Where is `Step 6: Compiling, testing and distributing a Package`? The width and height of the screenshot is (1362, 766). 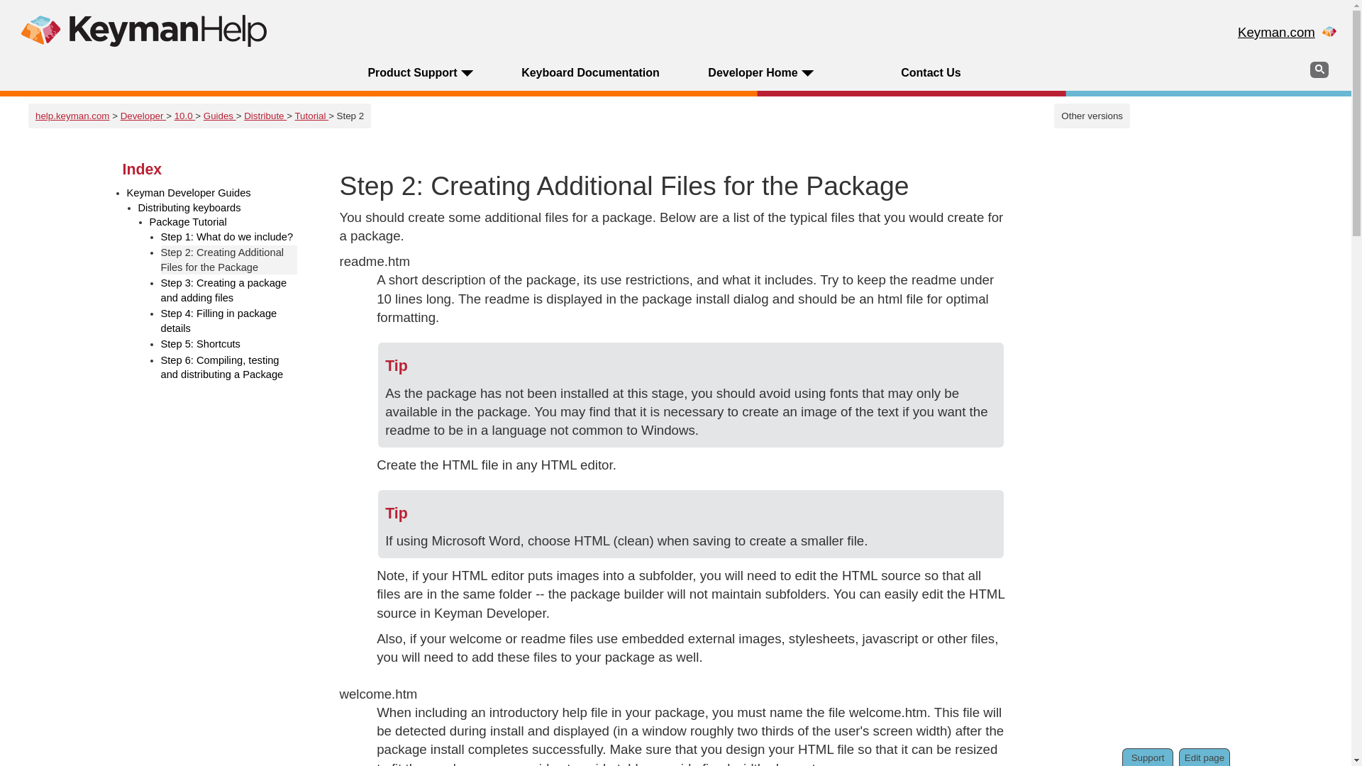
Step 6: Compiling, testing and distributing a Package is located at coordinates (228, 367).